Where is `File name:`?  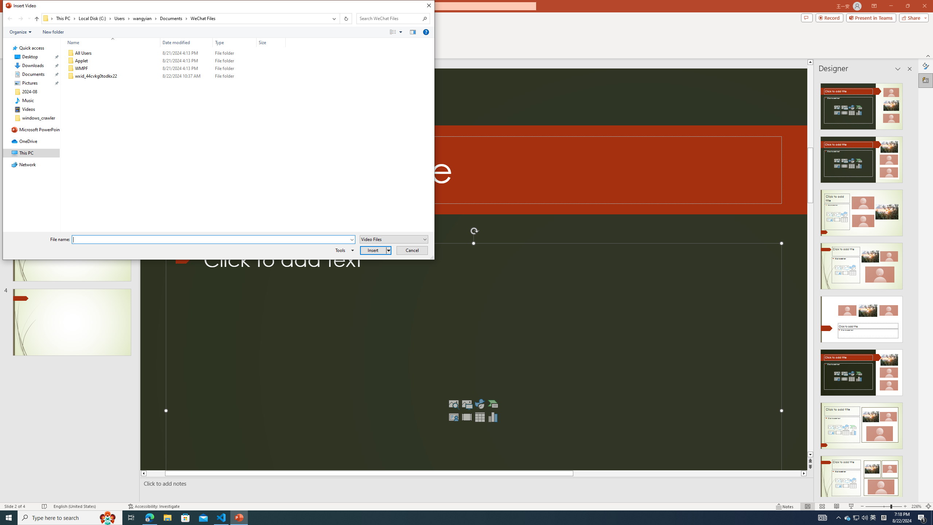
File name: is located at coordinates (214, 240).